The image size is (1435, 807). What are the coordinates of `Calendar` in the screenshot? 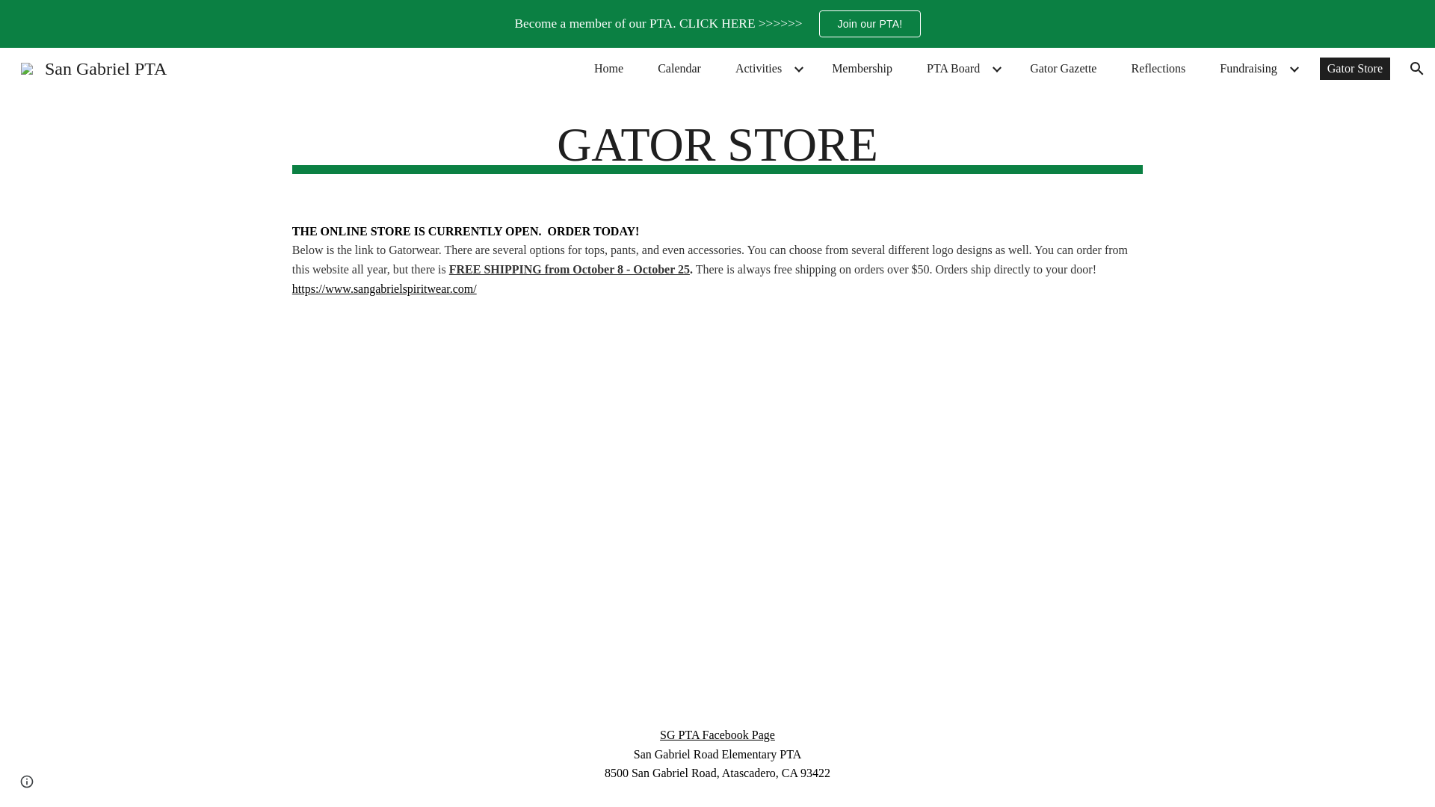 It's located at (679, 68).